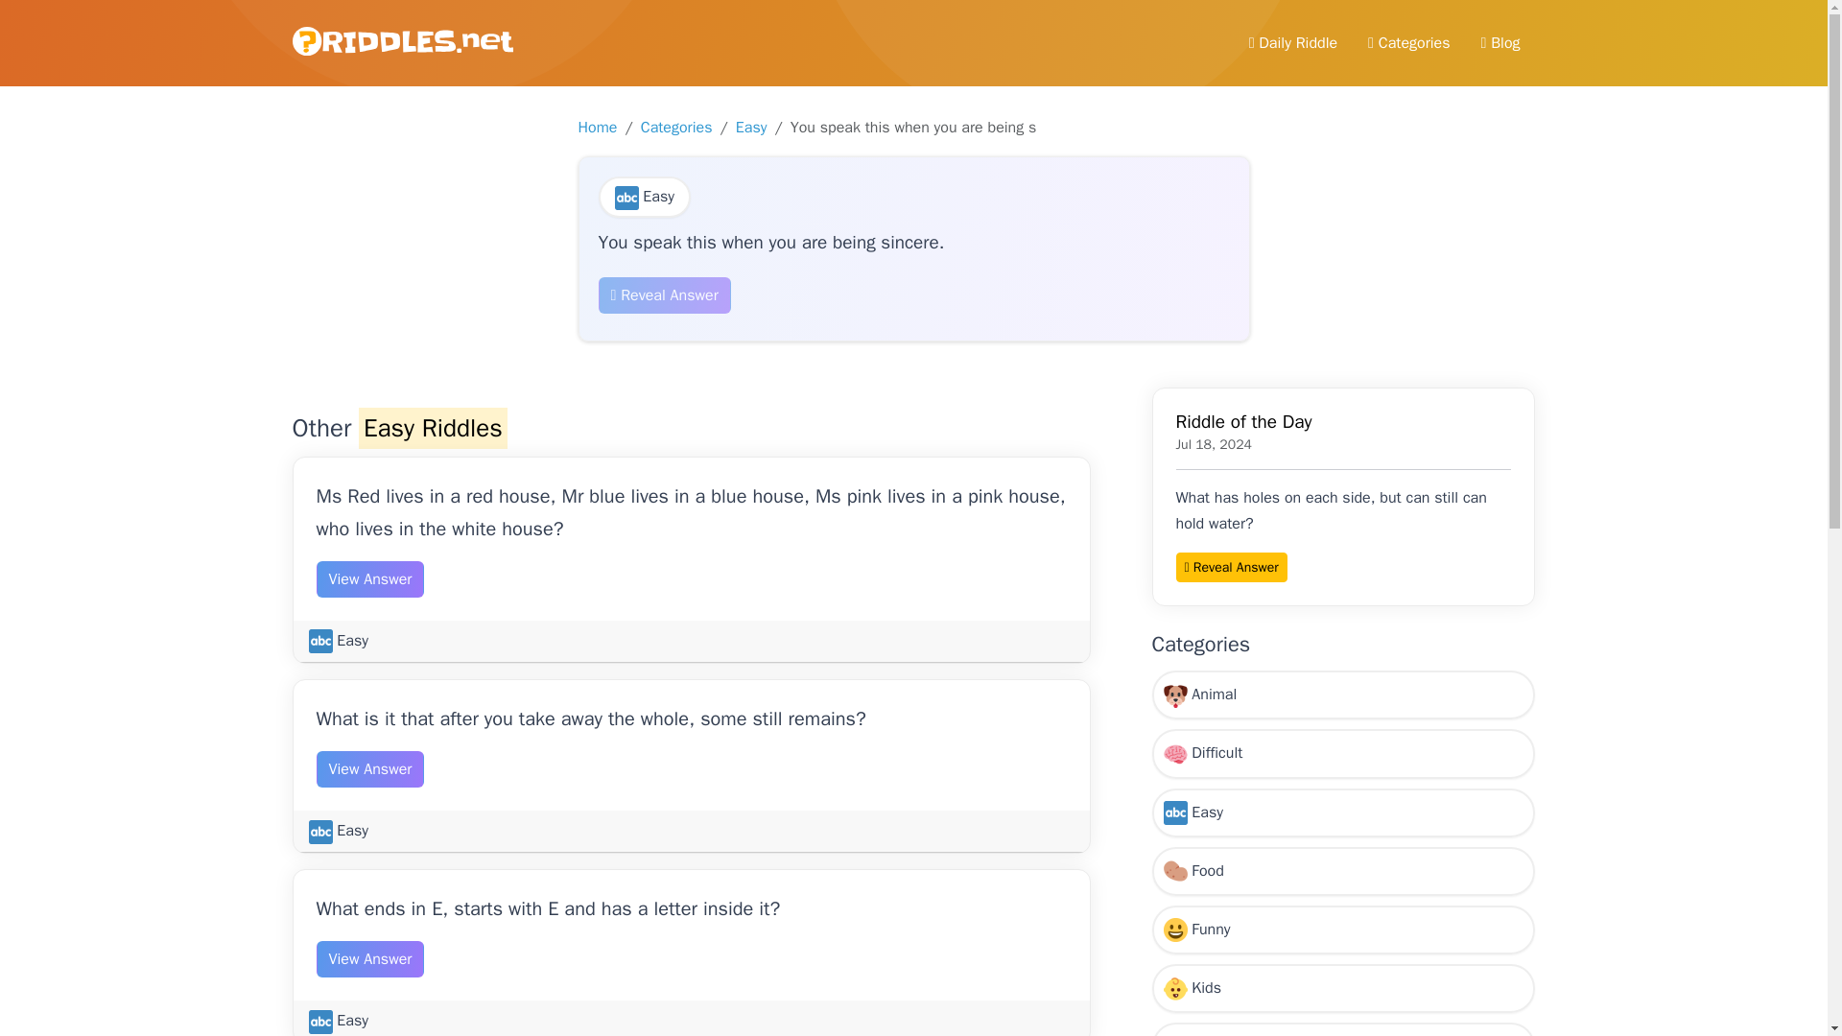  Describe the element at coordinates (677, 127) in the screenshot. I see `Categories` at that location.